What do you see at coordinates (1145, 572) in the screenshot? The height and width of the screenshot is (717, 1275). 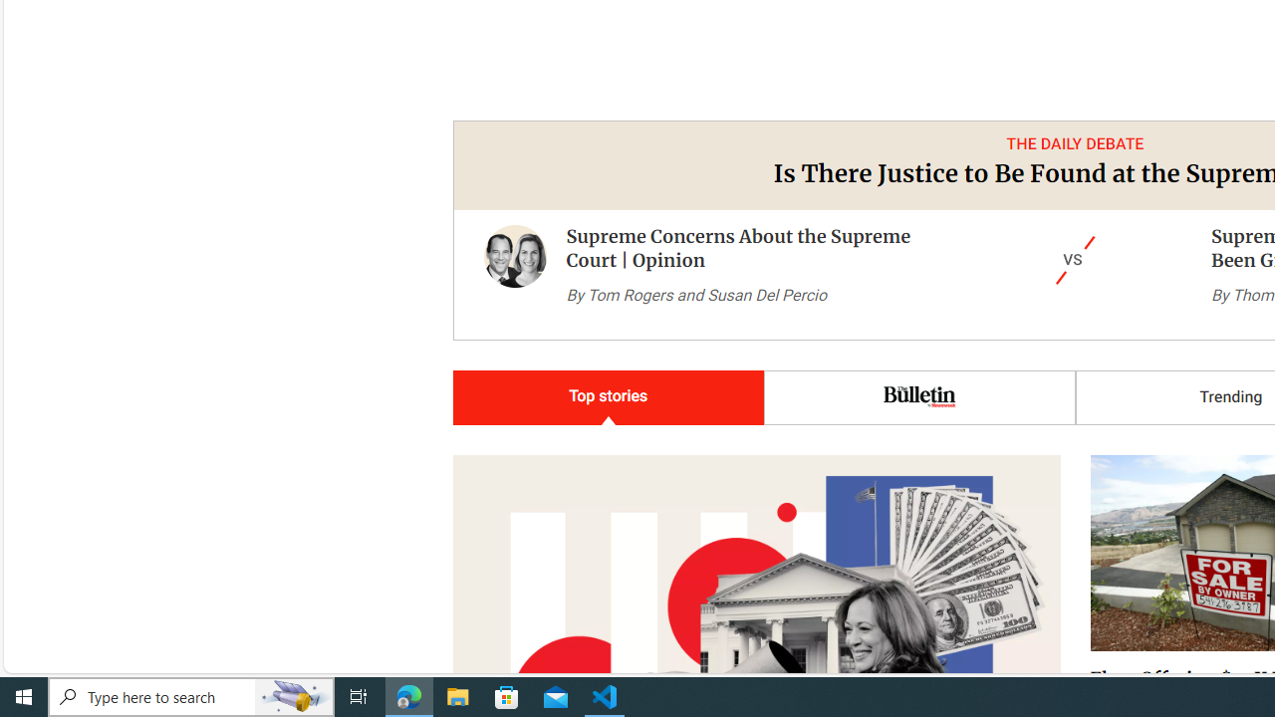 I see `By Suzanne Blake` at bounding box center [1145, 572].